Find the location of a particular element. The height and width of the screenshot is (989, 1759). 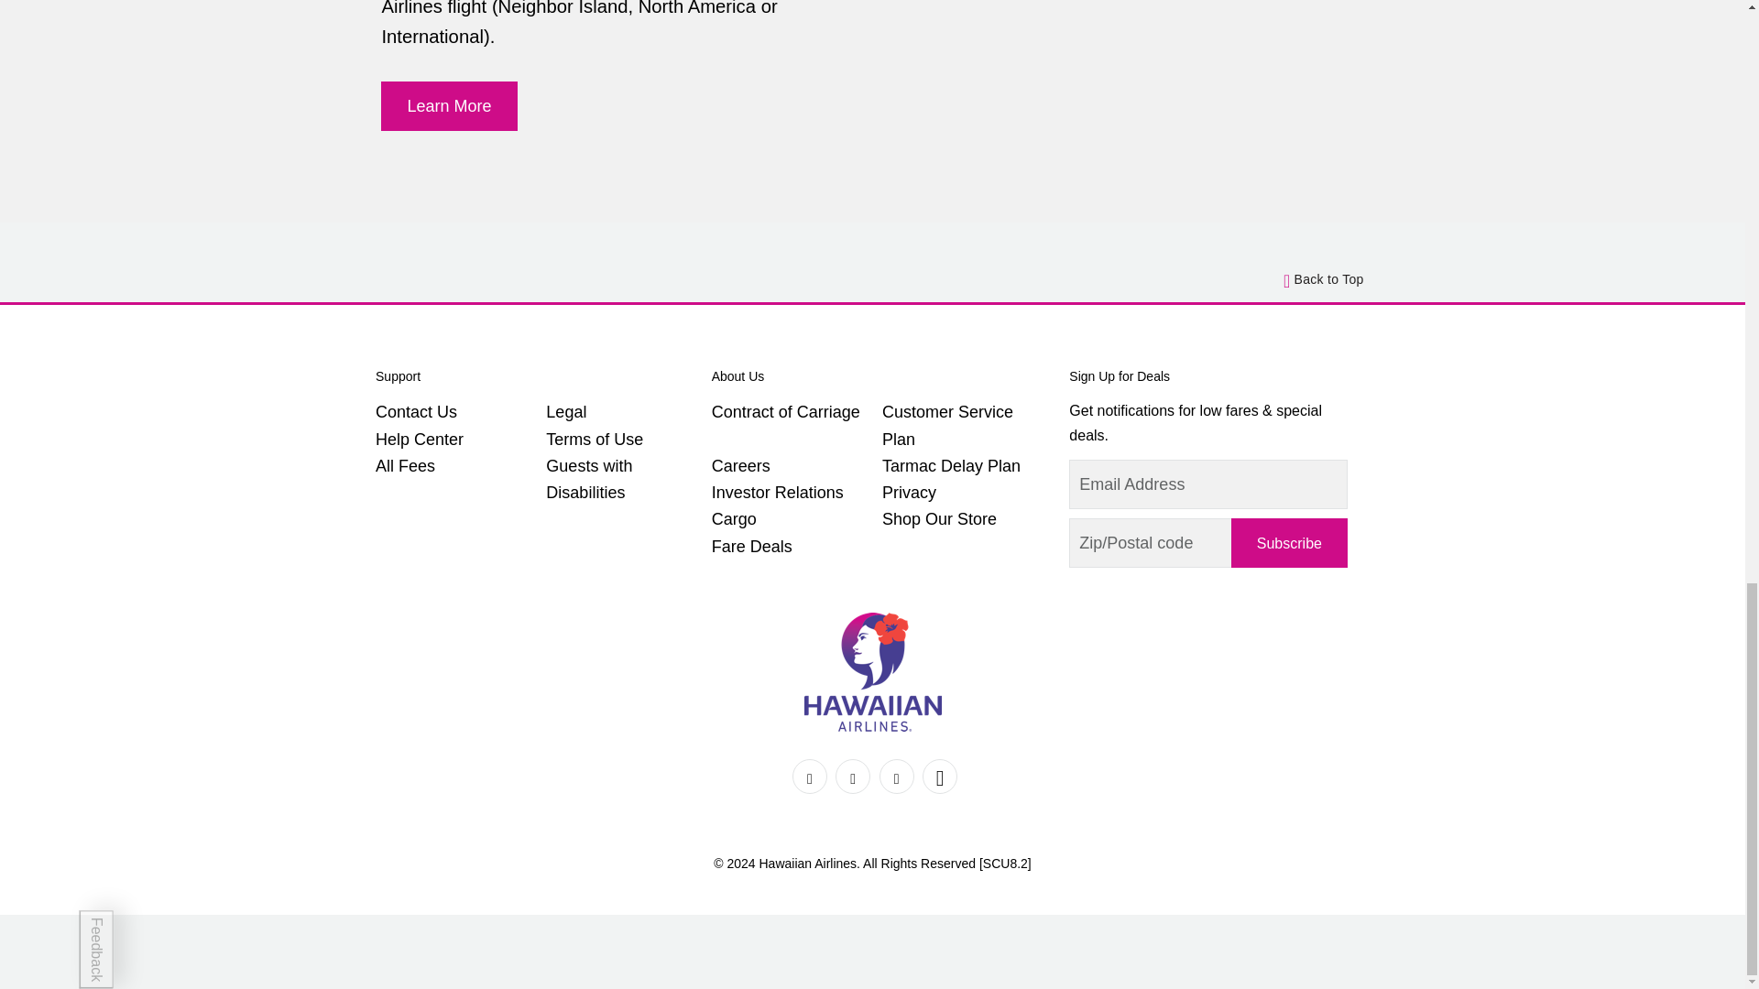

Contact Us is located at coordinates (416, 412).